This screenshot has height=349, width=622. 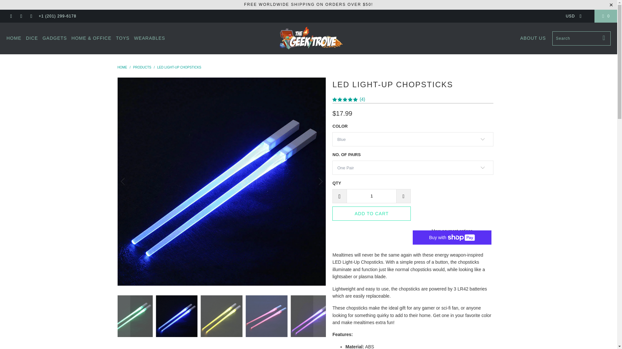 What do you see at coordinates (30, 16) in the screenshot?
I see `Email The Geek Trove` at bounding box center [30, 16].